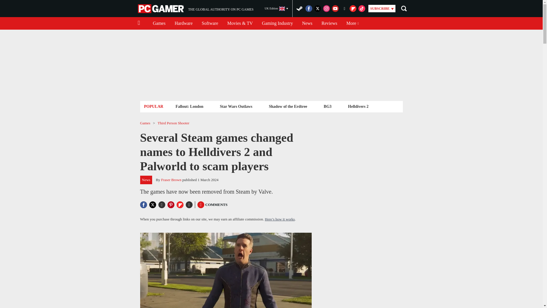 This screenshot has height=308, width=547. Describe the element at coordinates (183, 23) in the screenshot. I see `UK Edition` at that location.